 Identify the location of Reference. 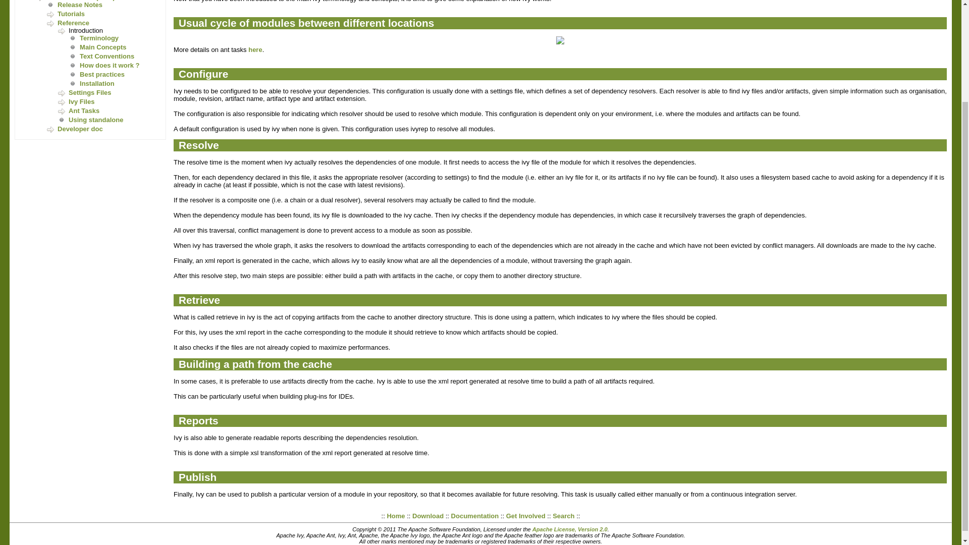
(73, 22).